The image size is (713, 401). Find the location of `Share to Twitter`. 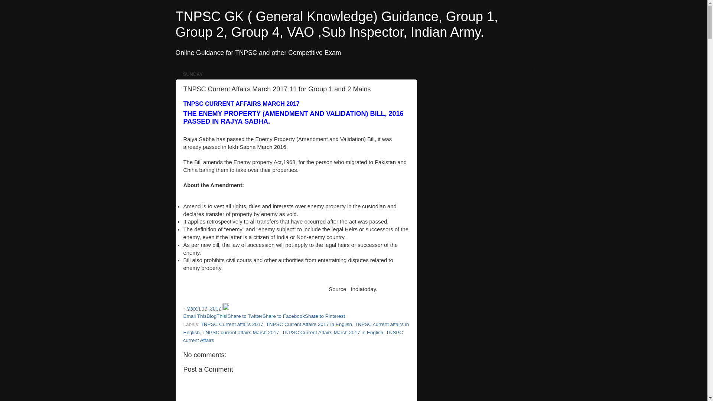

Share to Twitter is located at coordinates (245, 316).